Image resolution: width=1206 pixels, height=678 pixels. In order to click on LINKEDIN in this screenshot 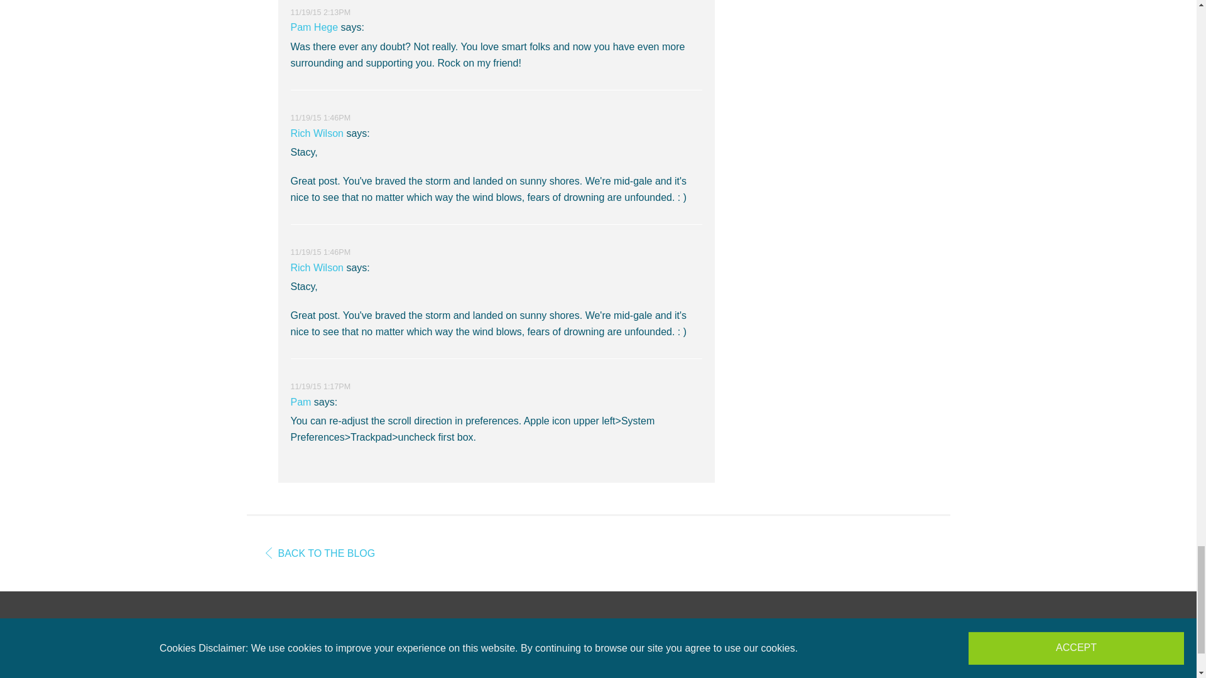, I will do `click(942, 677)`.